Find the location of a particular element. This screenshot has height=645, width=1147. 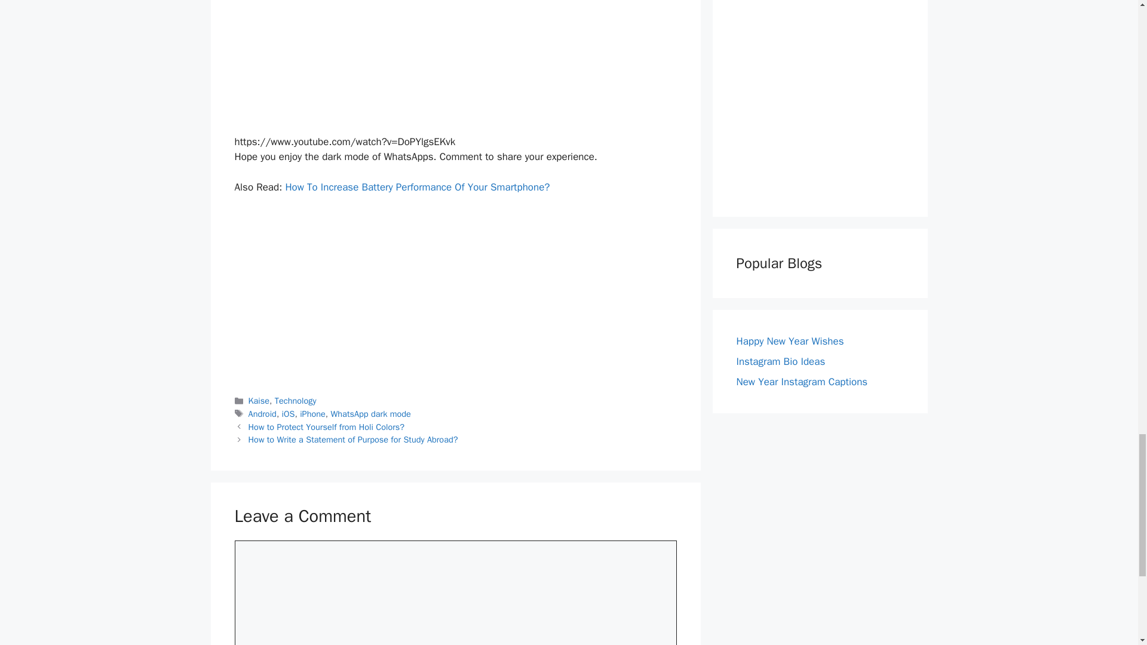

Kaise is located at coordinates (259, 401).